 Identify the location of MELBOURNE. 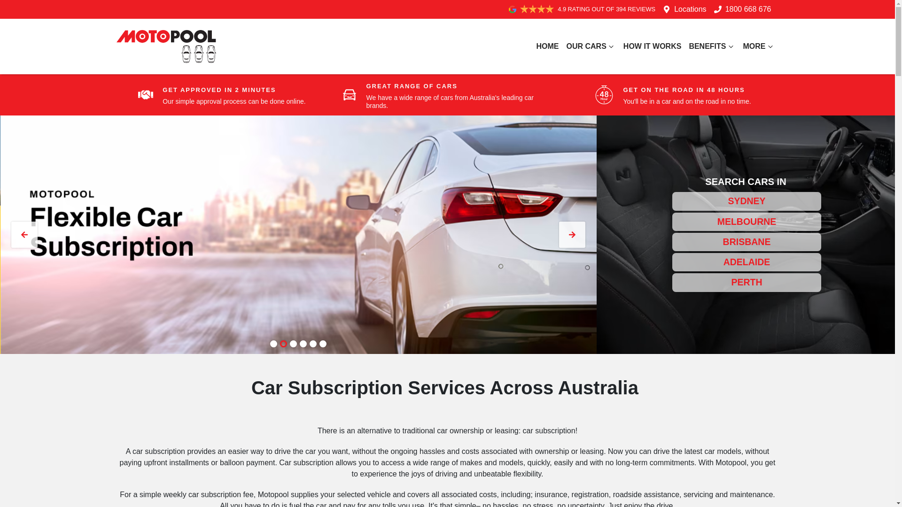
(747, 222).